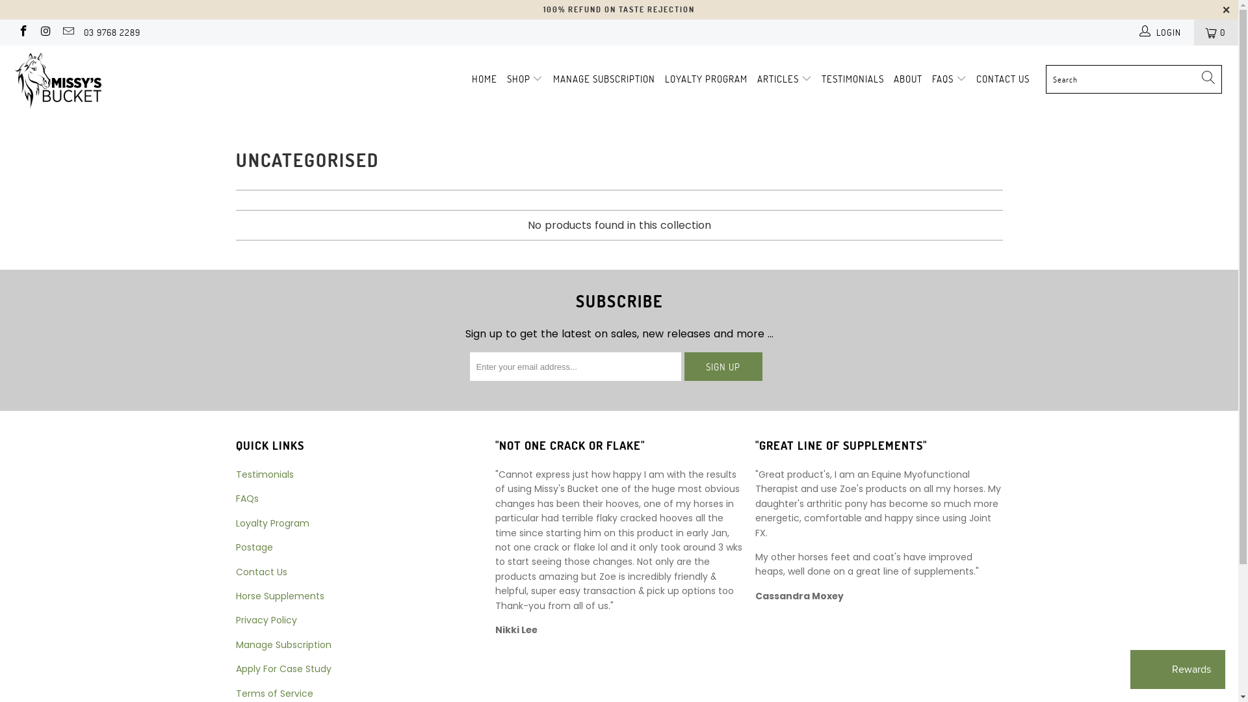 This screenshot has width=1248, height=702. I want to click on SHOP, so click(525, 79).